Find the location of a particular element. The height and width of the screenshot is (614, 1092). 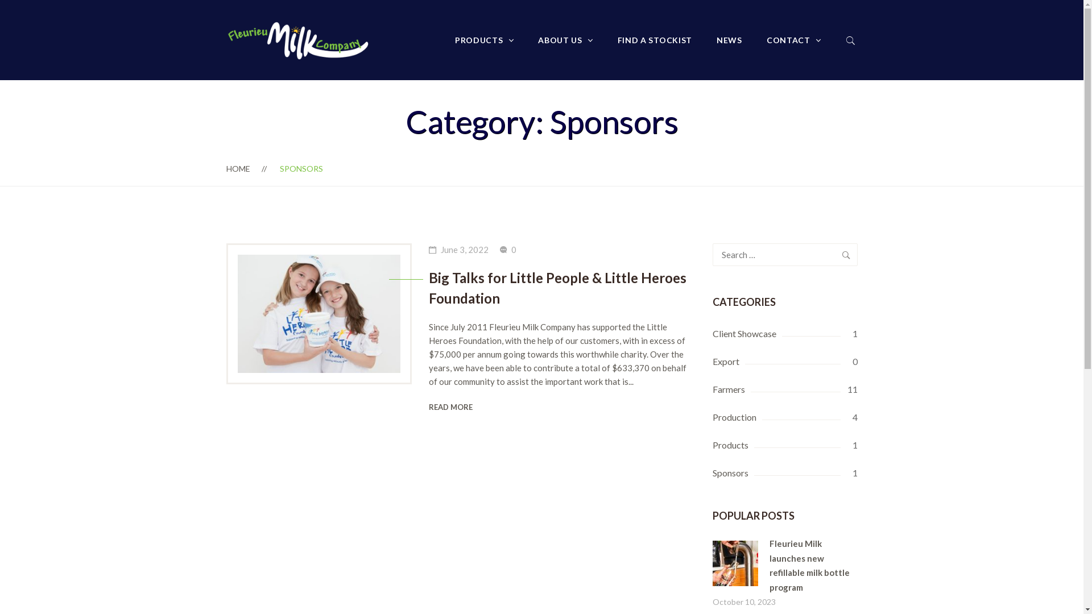

Products is located at coordinates (785, 445).